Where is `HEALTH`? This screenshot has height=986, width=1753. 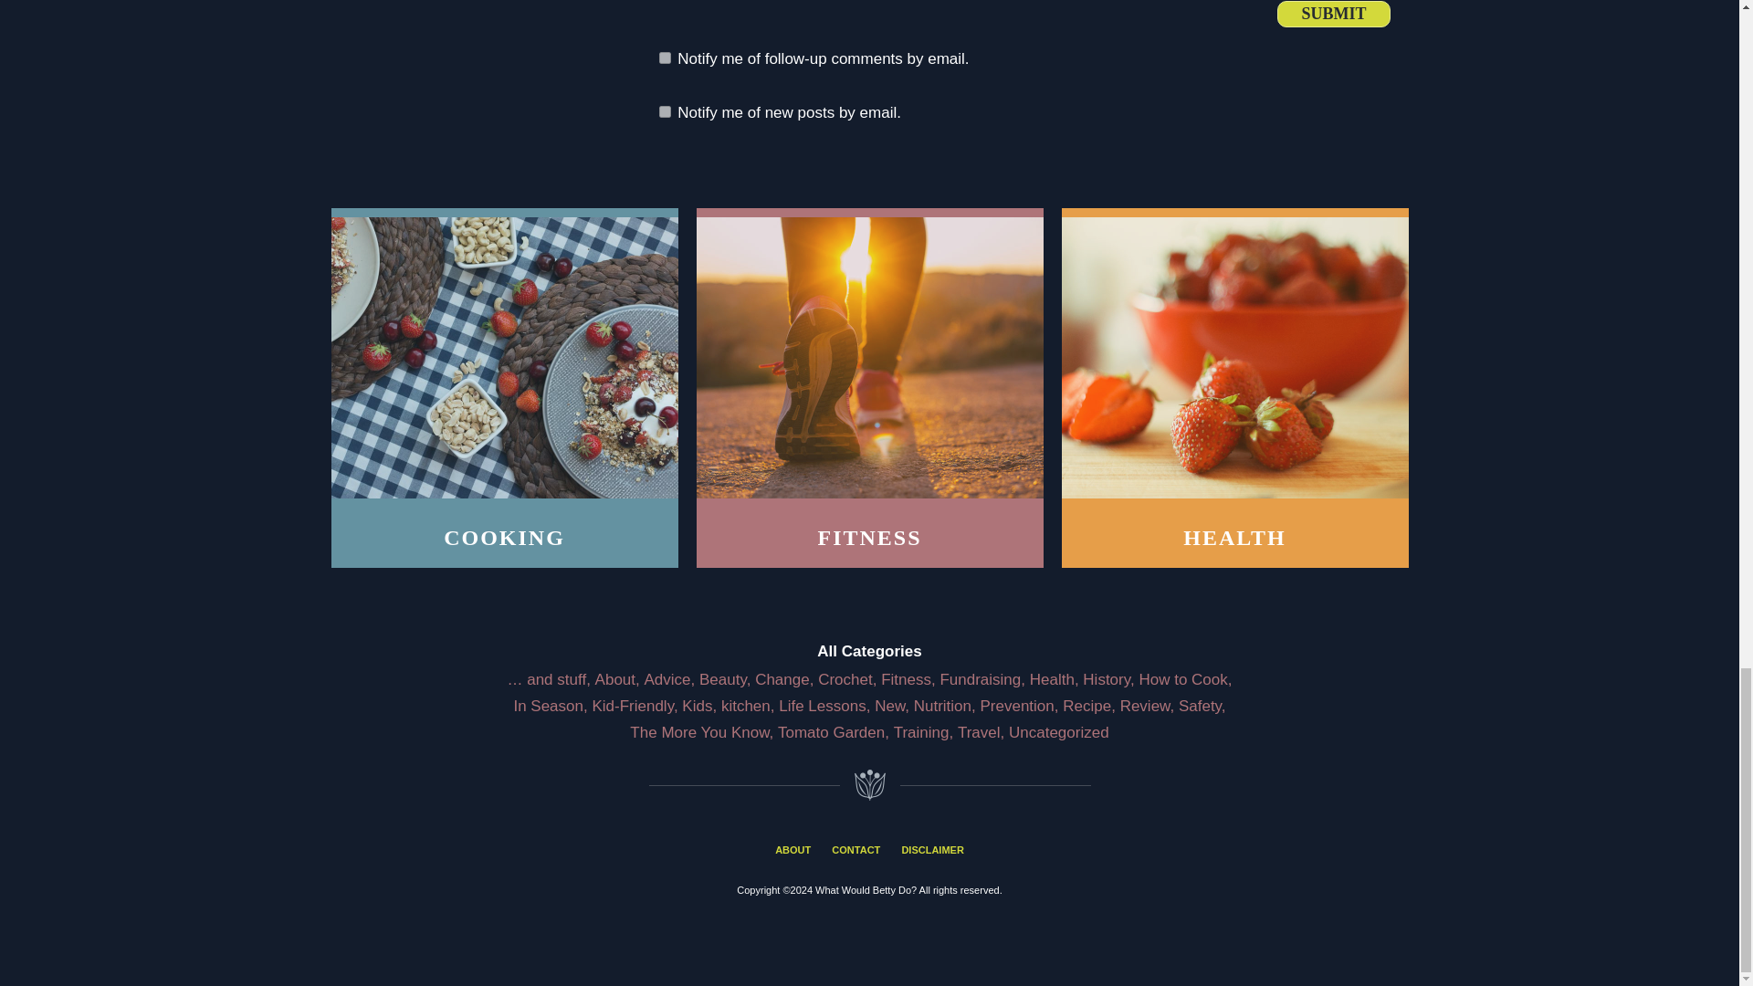
HEALTH is located at coordinates (1233, 387).